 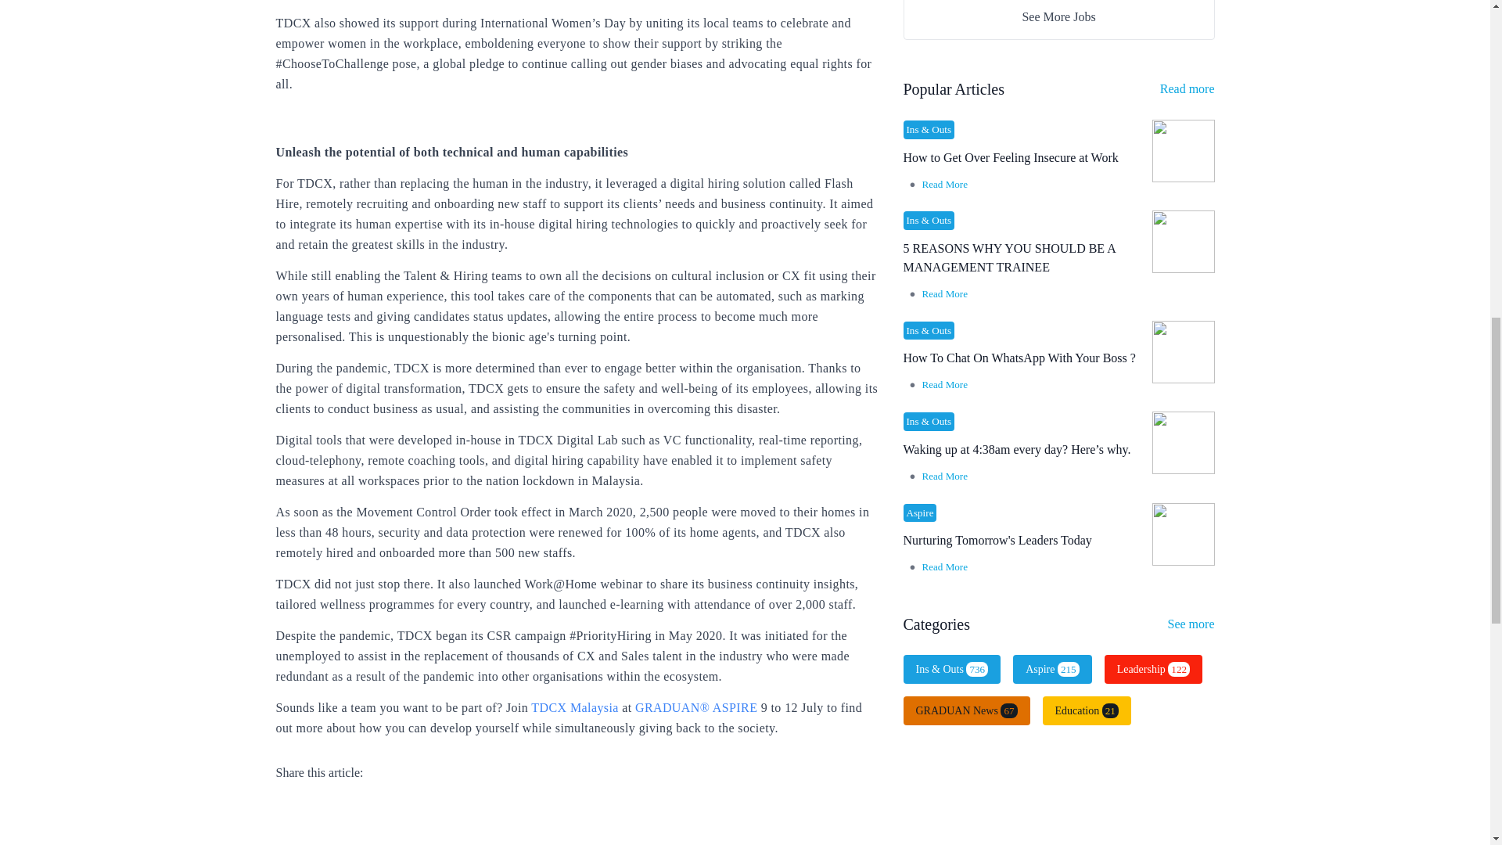 I want to click on See More Jobs, so click(x=1058, y=16).